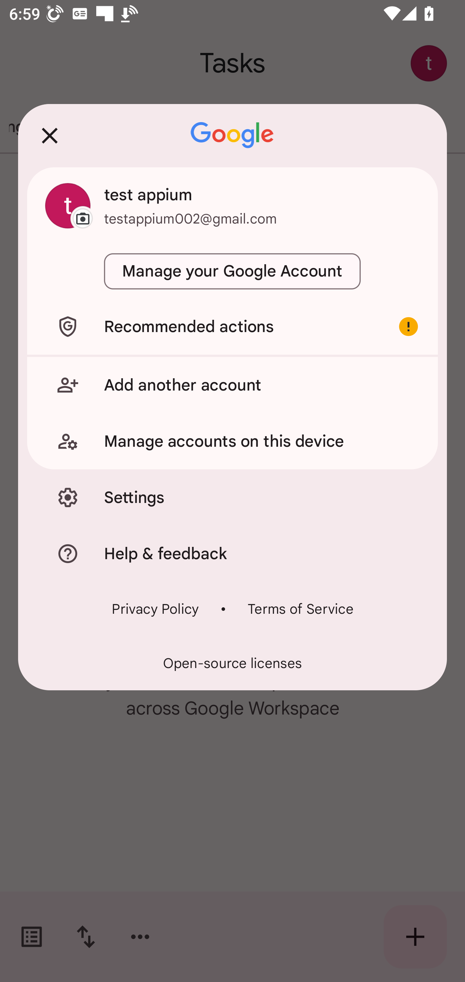 The image size is (465, 982). I want to click on Privacy Policy, so click(155, 609).